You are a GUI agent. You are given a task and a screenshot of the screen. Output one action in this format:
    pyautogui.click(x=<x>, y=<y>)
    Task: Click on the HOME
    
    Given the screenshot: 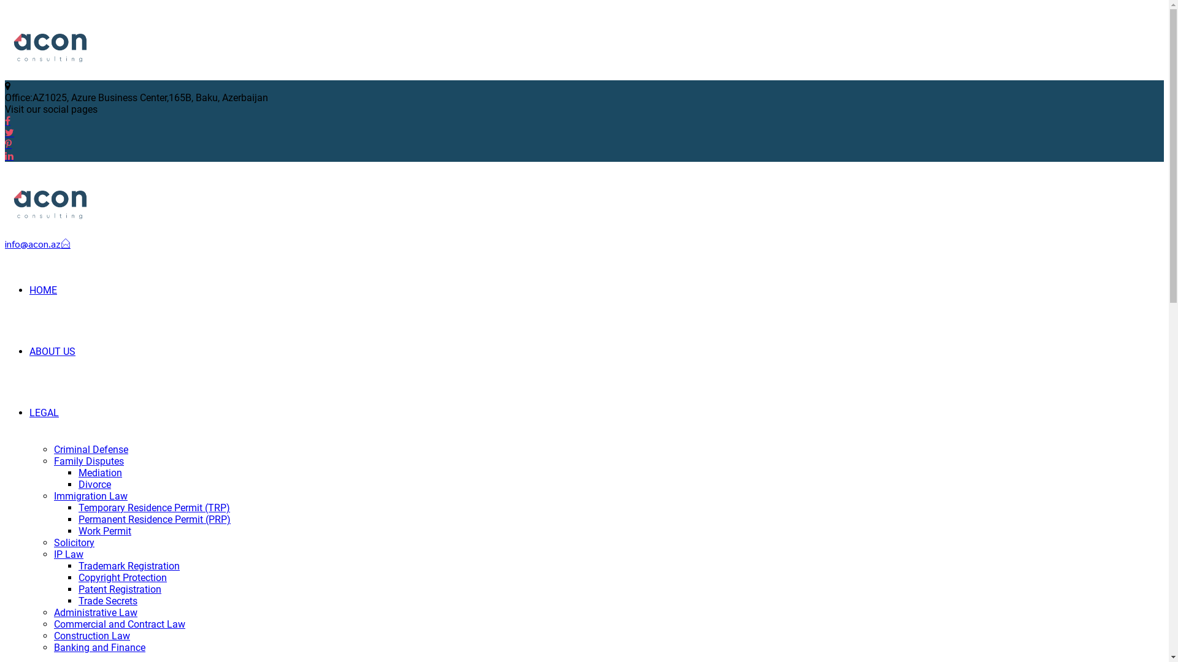 What is the action you would take?
    pyautogui.click(x=43, y=291)
    